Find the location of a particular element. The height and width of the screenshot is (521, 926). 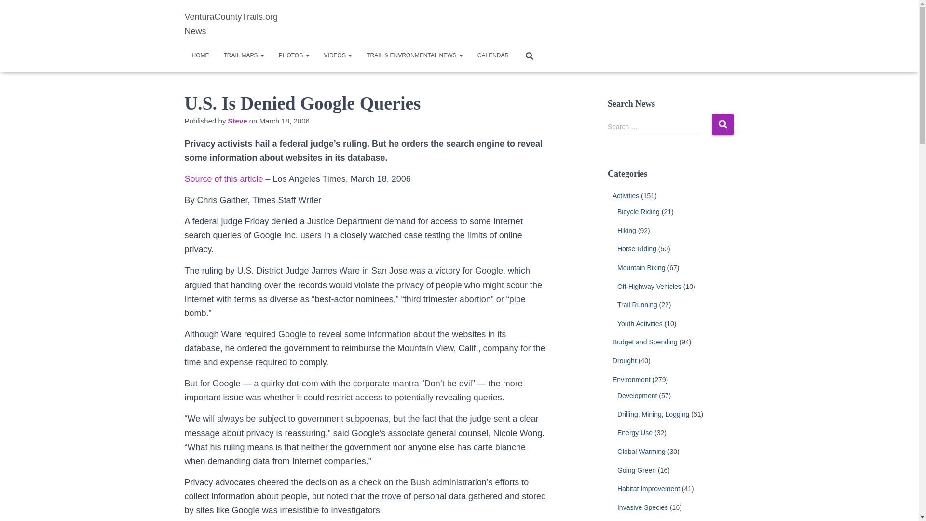

Trail Running is located at coordinates (638, 305).